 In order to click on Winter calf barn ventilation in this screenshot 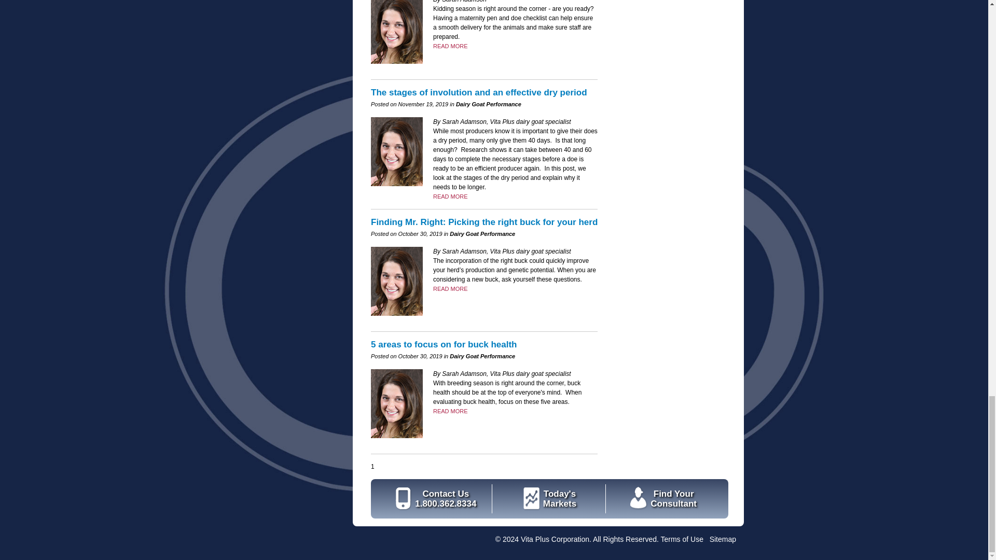, I will do `click(450, 196)`.